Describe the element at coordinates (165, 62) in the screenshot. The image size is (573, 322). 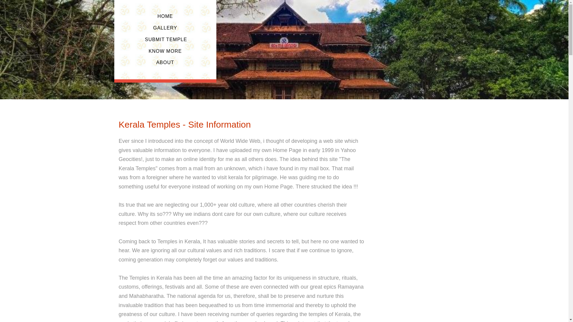
I see `ABOUT` at that location.